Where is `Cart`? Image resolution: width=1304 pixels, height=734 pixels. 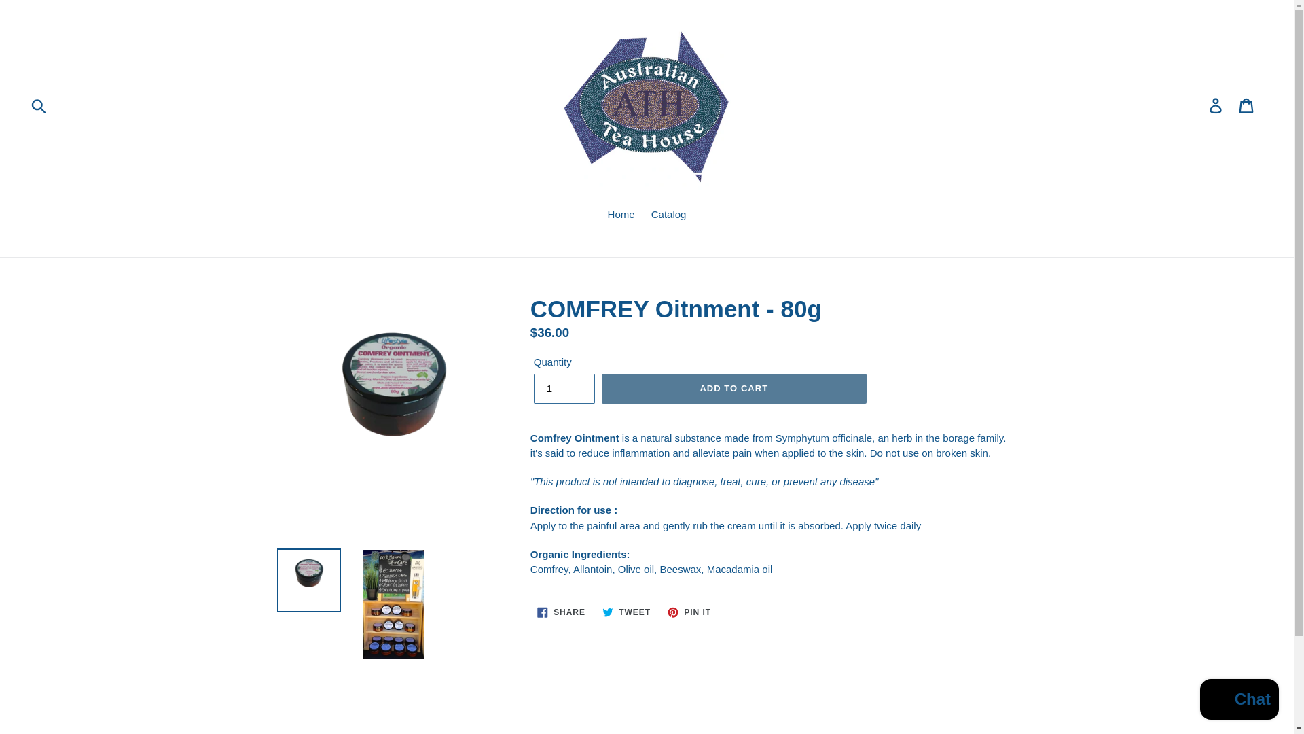
Cart is located at coordinates (1247, 105).